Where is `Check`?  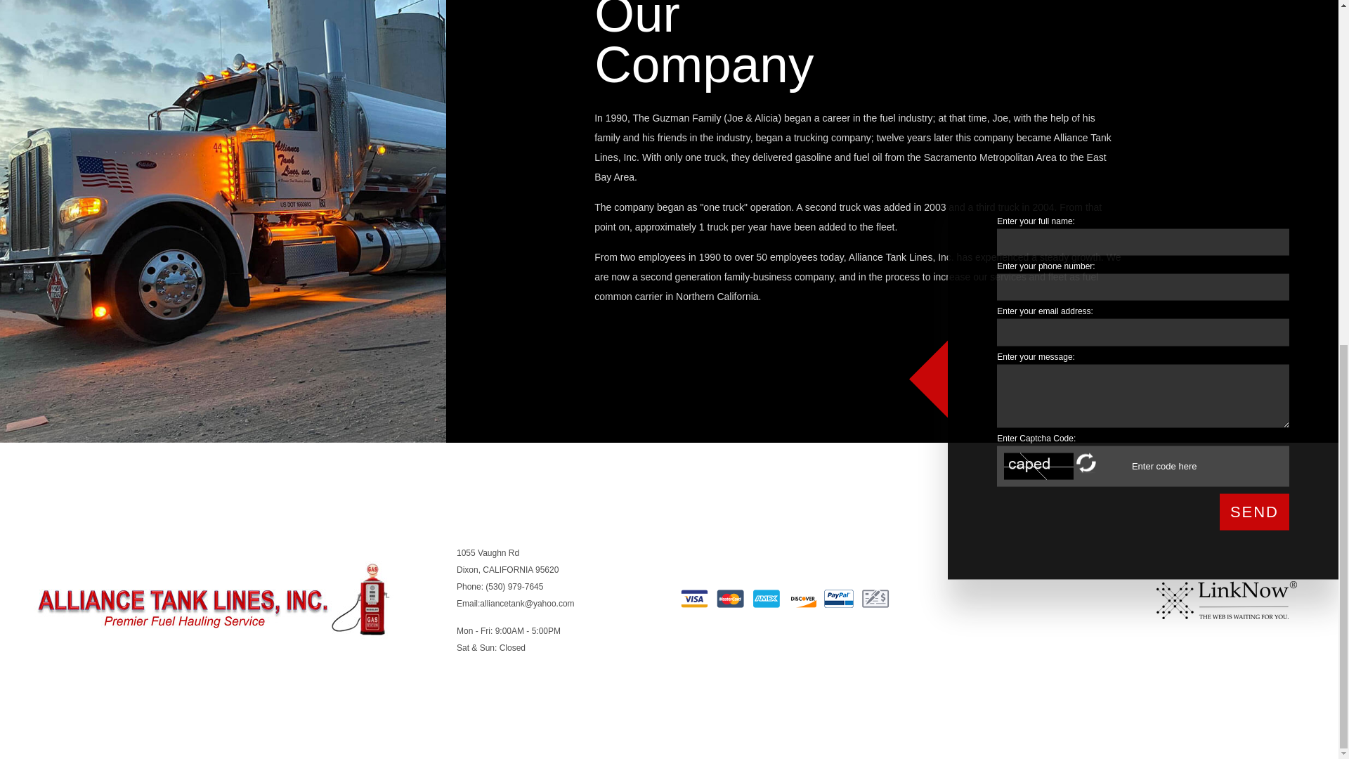
Check is located at coordinates (875, 599).